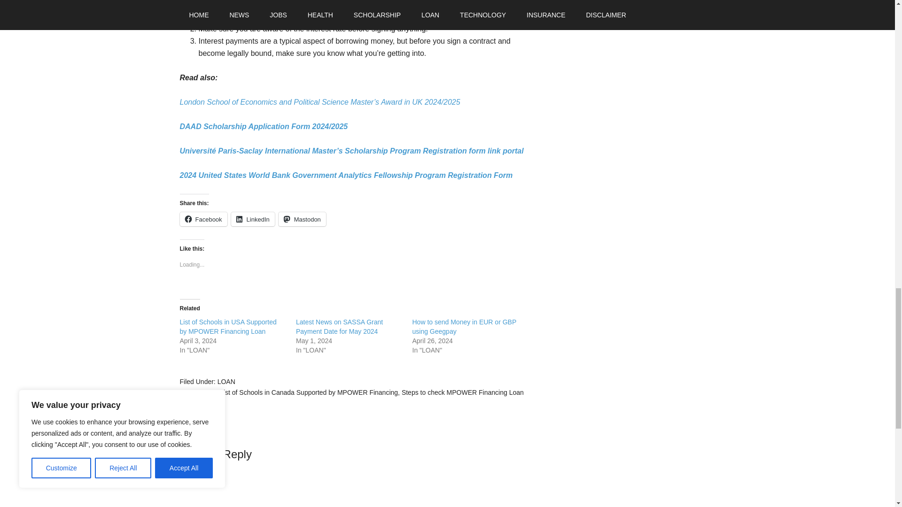  I want to click on Click to share on Mastodon, so click(302, 219).